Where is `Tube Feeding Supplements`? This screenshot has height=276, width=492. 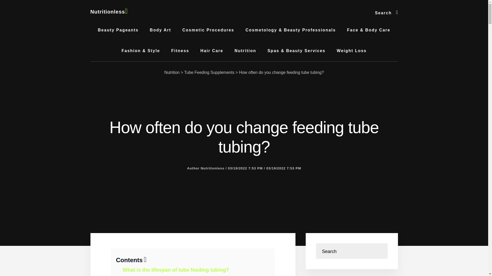 Tube Feeding Supplements is located at coordinates (209, 72).